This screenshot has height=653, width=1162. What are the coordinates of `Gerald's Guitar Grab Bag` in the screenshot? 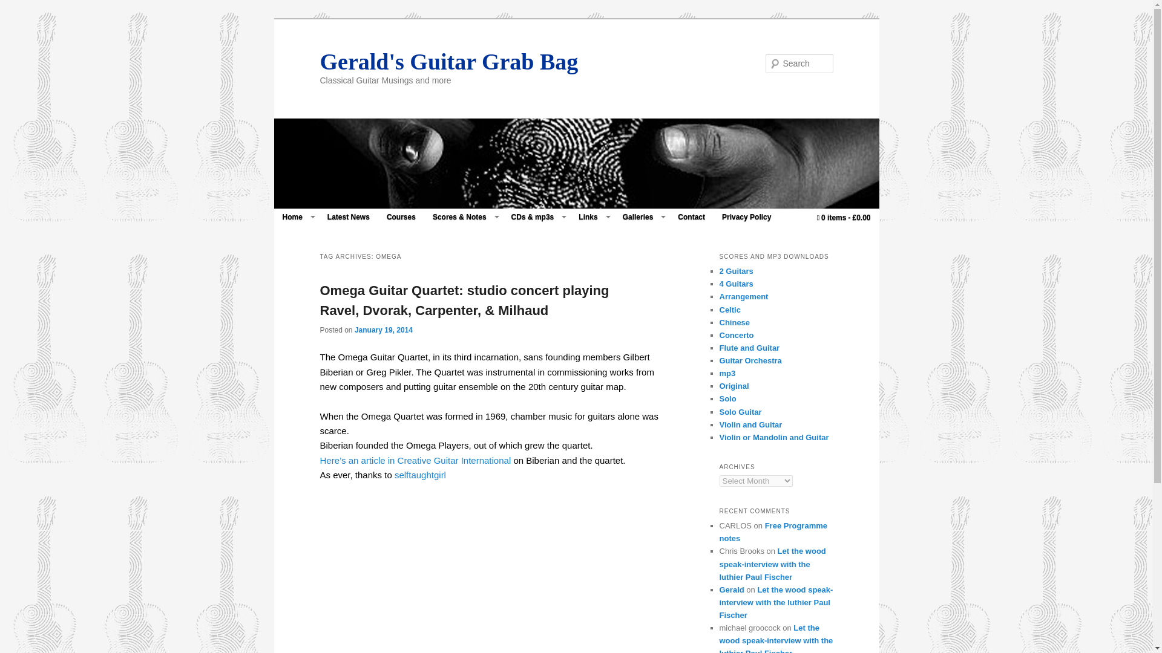 It's located at (448, 60).